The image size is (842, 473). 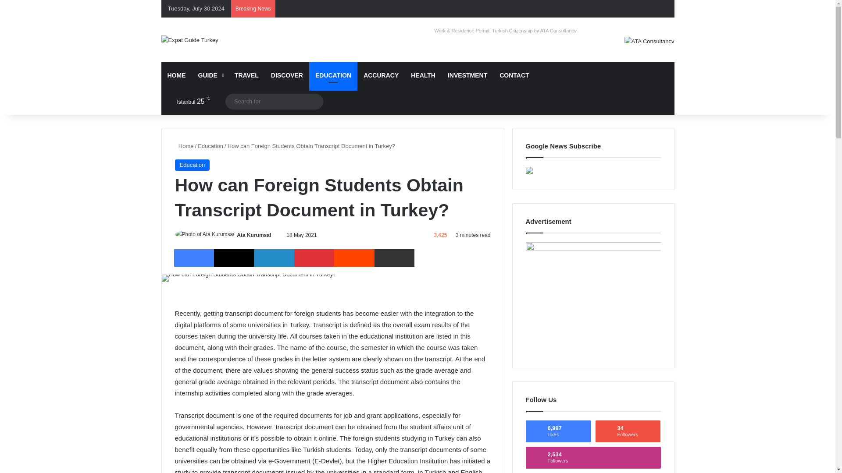 What do you see at coordinates (275, 102) in the screenshot?
I see `Search for` at bounding box center [275, 102].